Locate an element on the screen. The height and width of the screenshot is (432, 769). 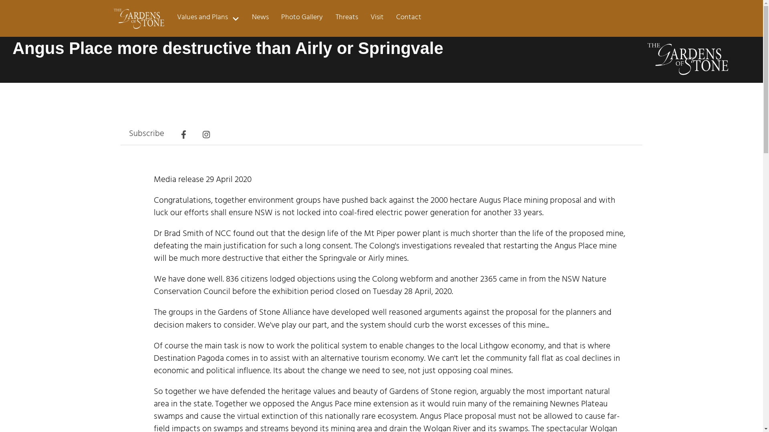
Skip to main content is located at coordinates (0, 14).